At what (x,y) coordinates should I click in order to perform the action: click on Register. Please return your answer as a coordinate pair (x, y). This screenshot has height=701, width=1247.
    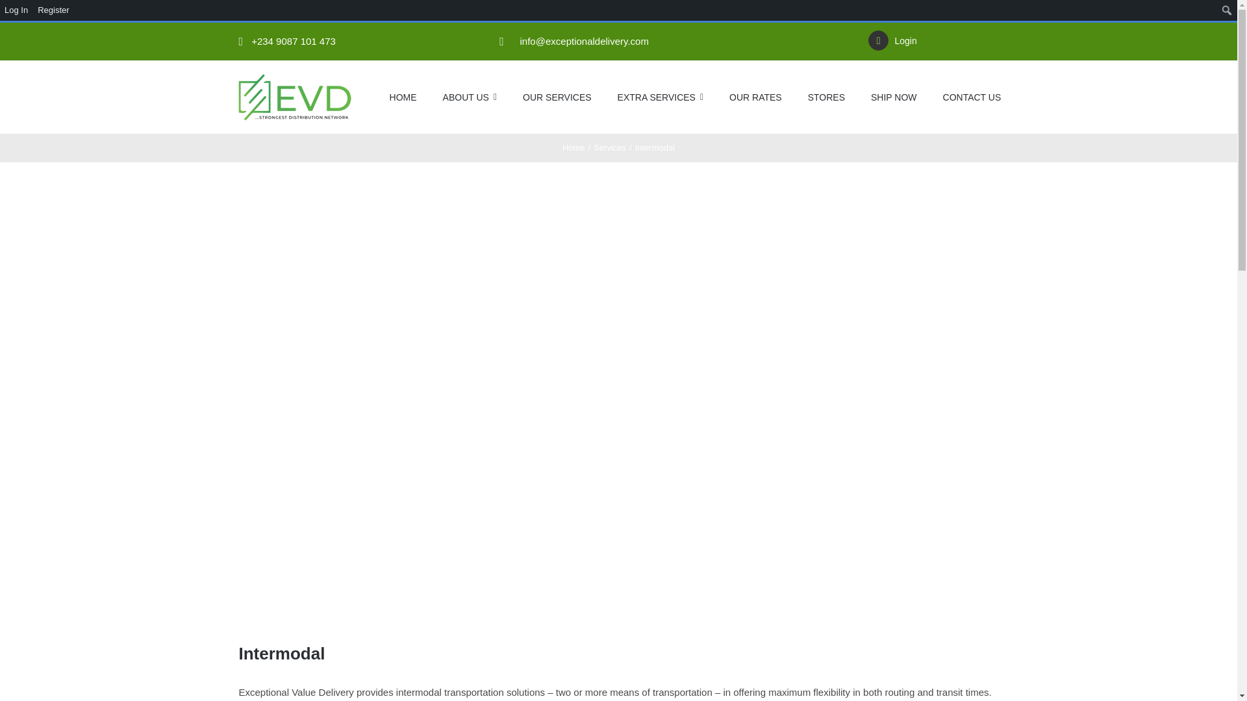
    Looking at the image, I should click on (53, 10).